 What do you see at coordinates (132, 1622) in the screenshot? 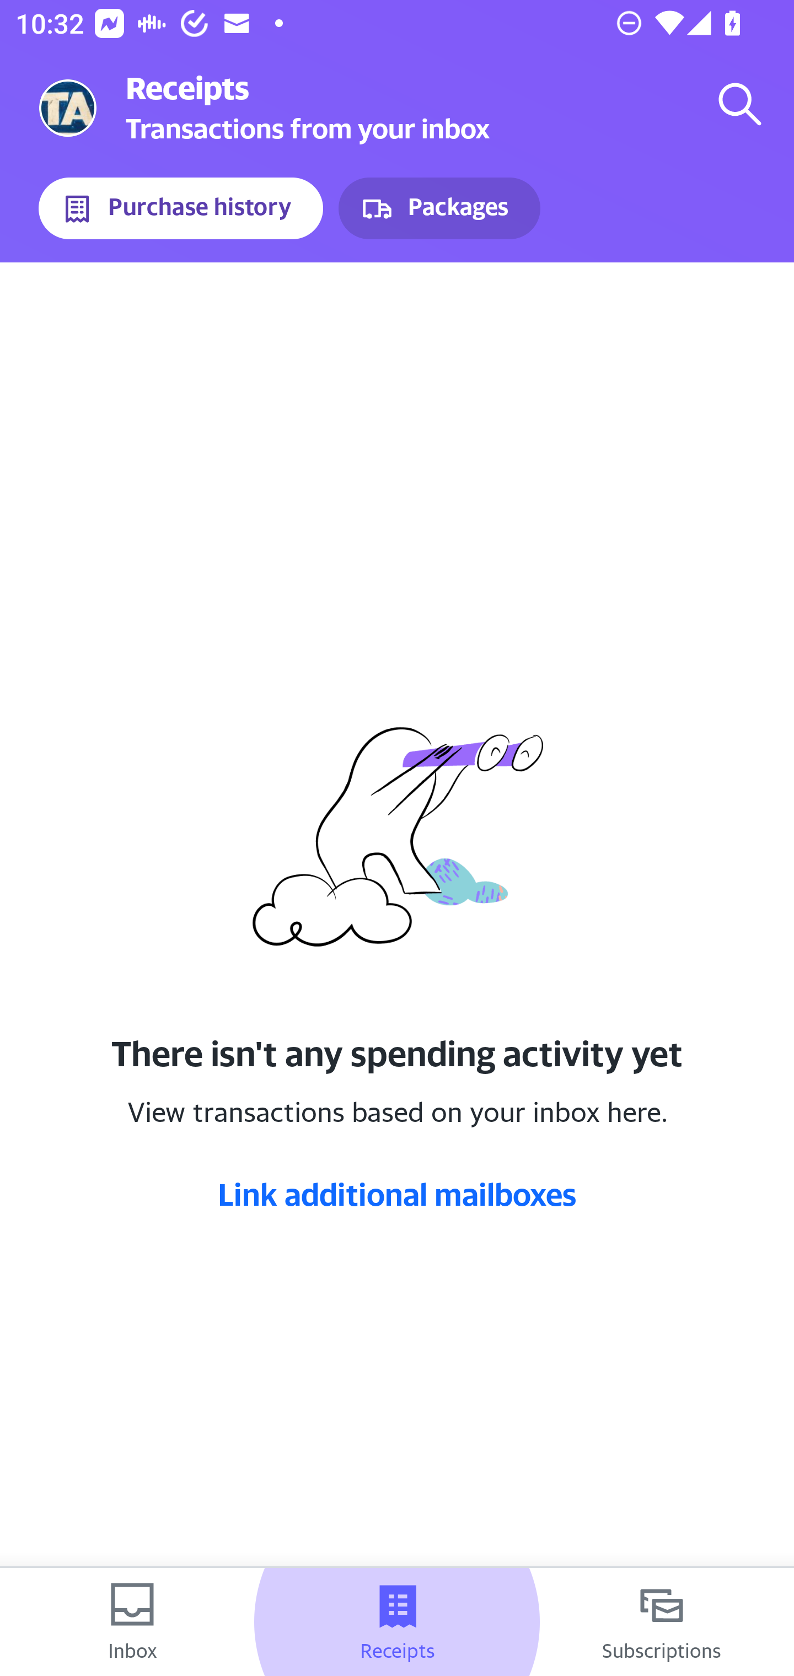
I see `Inbox` at bounding box center [132, 1622].